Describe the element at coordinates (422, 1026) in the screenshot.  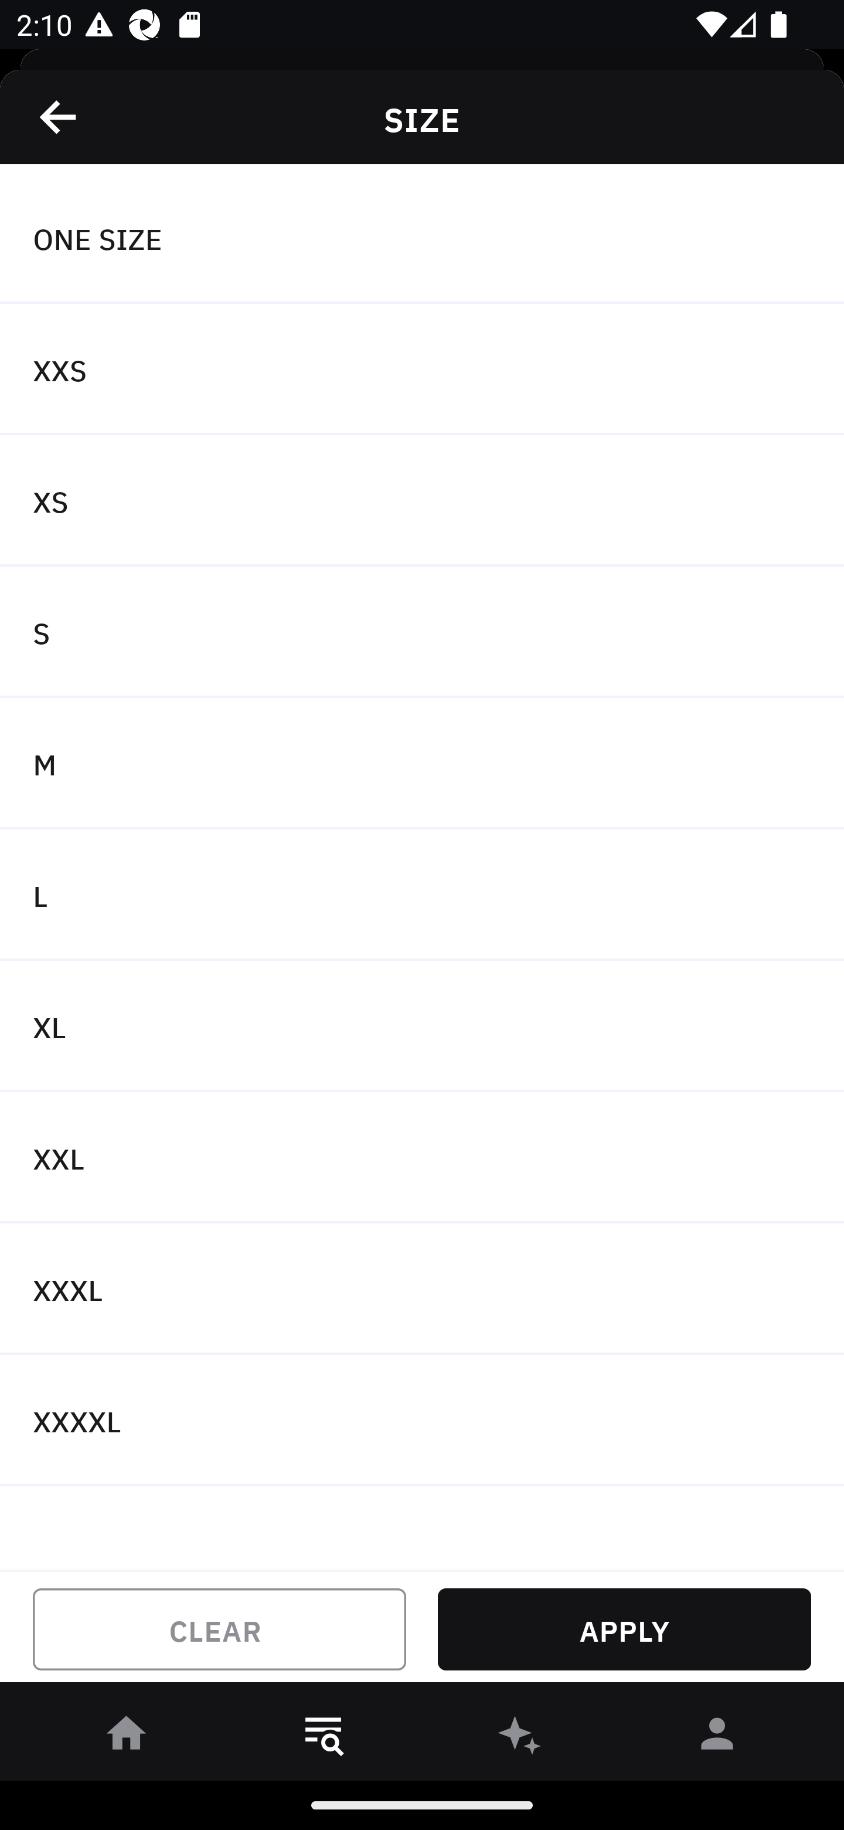
I see `XL` at that location.